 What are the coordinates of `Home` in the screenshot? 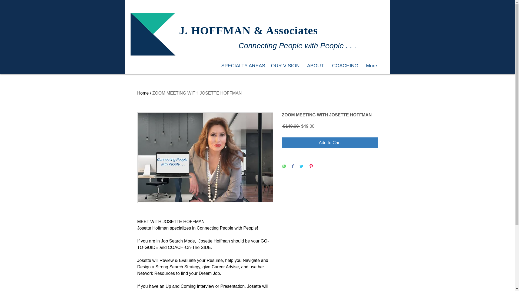 It's located at (143, 93).